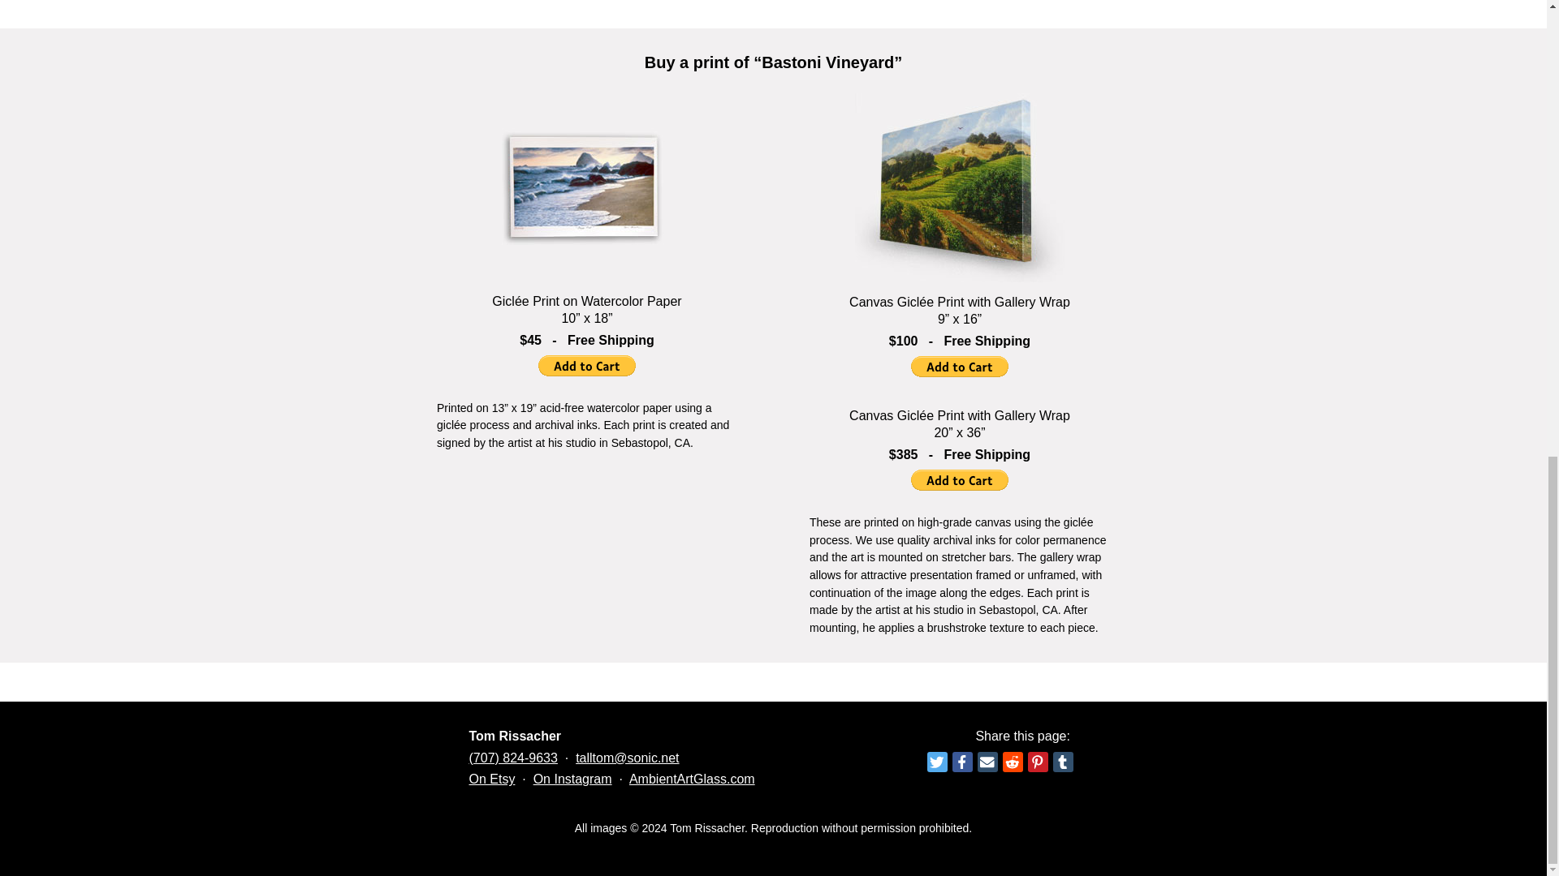 This screenshot has height=876, width=1559. Describe the element at coordinates (960, 367) in the screenshot. I see `Add to Cart` at that location.